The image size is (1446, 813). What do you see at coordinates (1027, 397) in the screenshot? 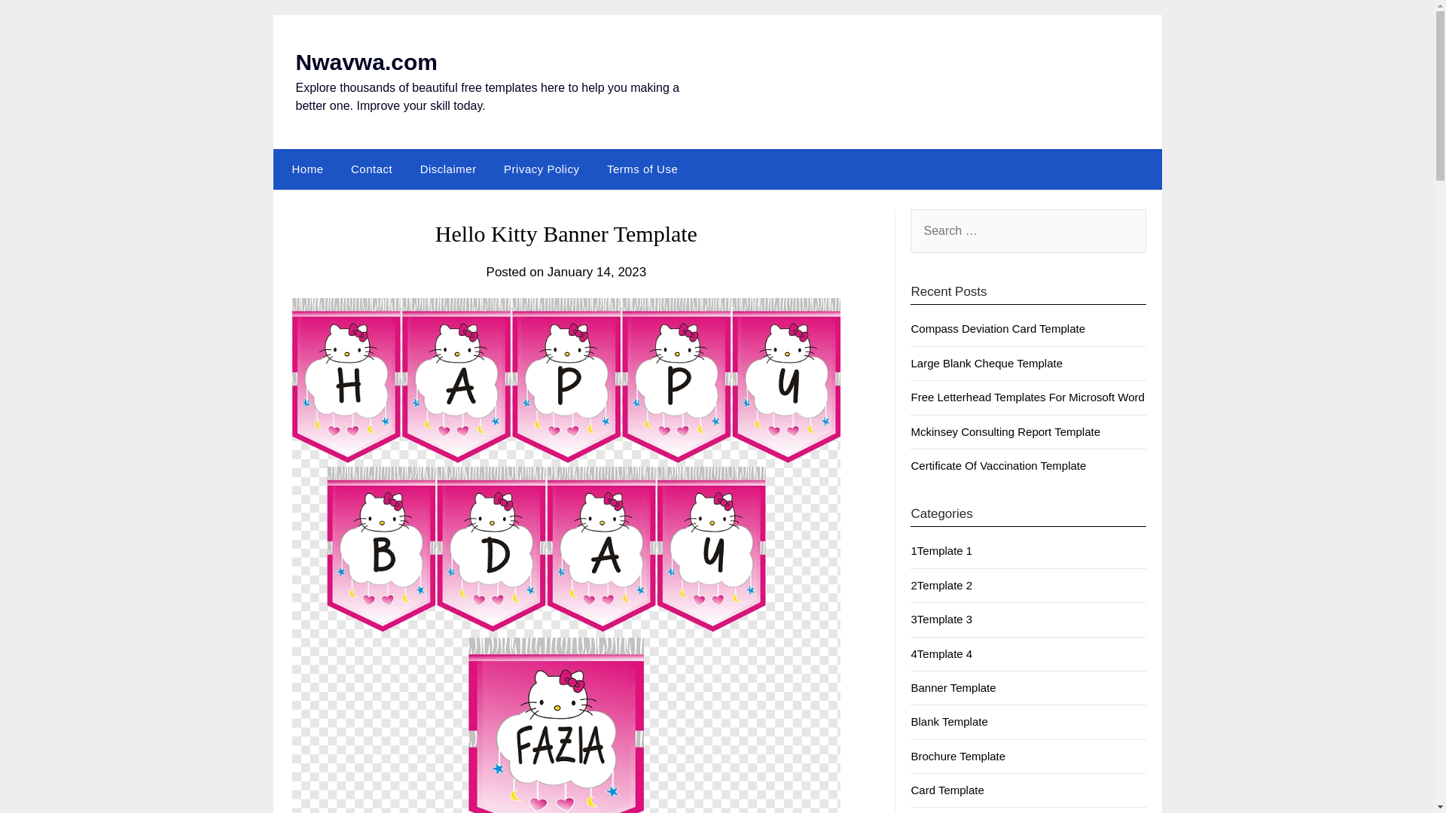
I see `Free Letterhead Templates For Microsoft Word` at bounding box center [1027, 397].